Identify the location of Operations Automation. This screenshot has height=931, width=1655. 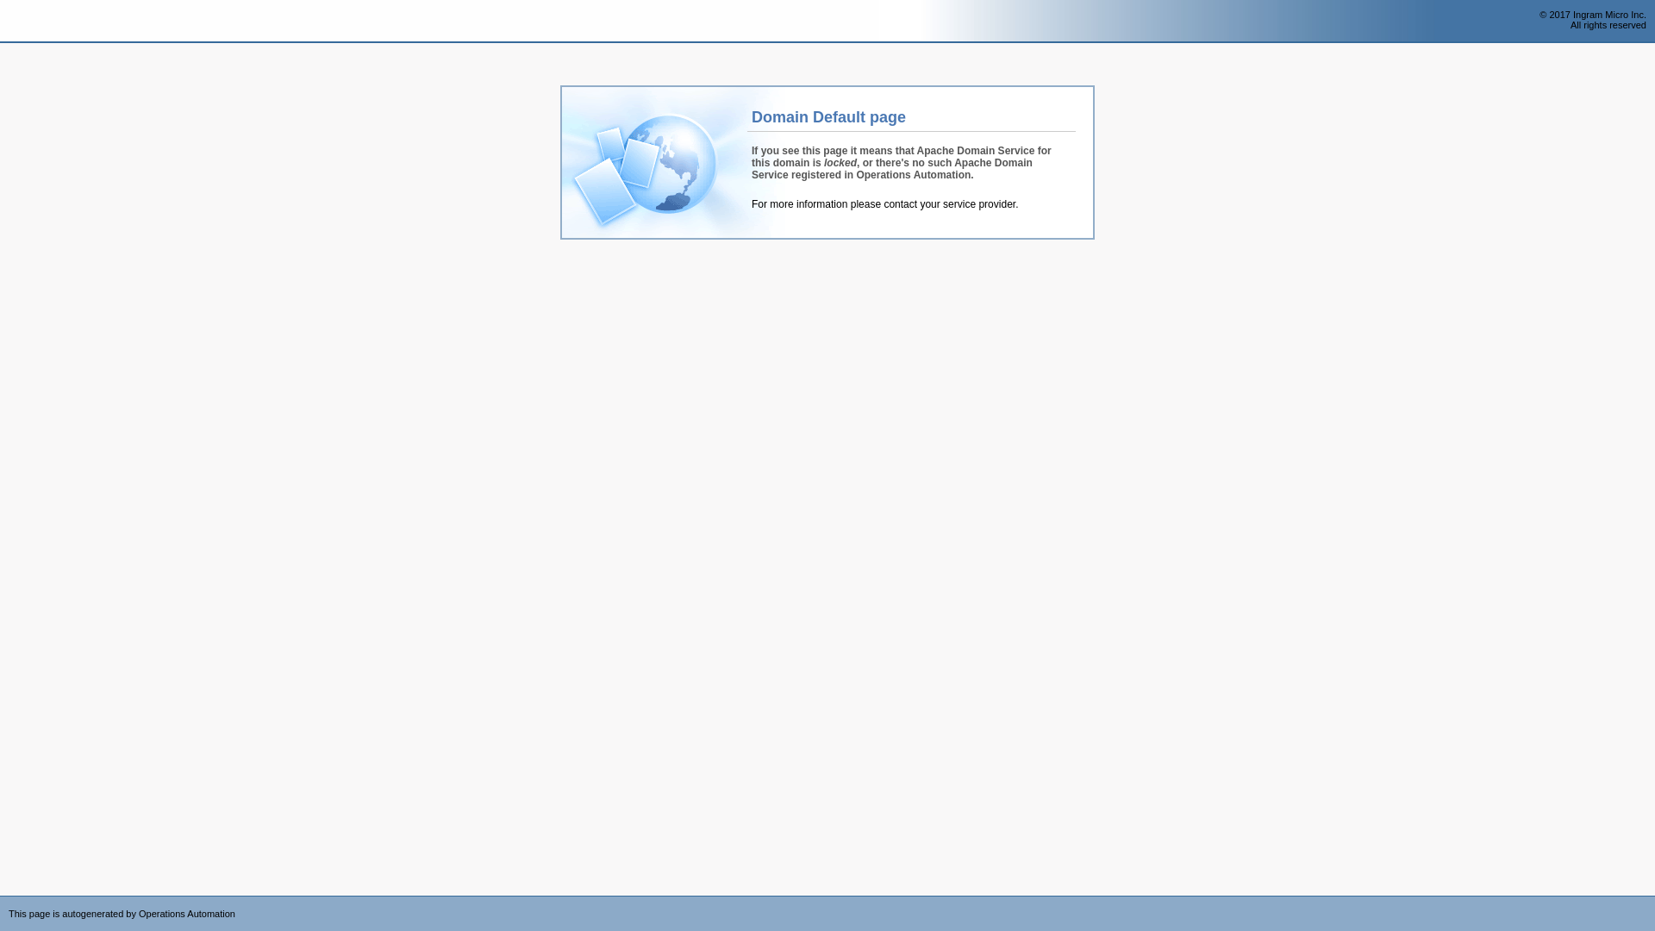
(45, 22).